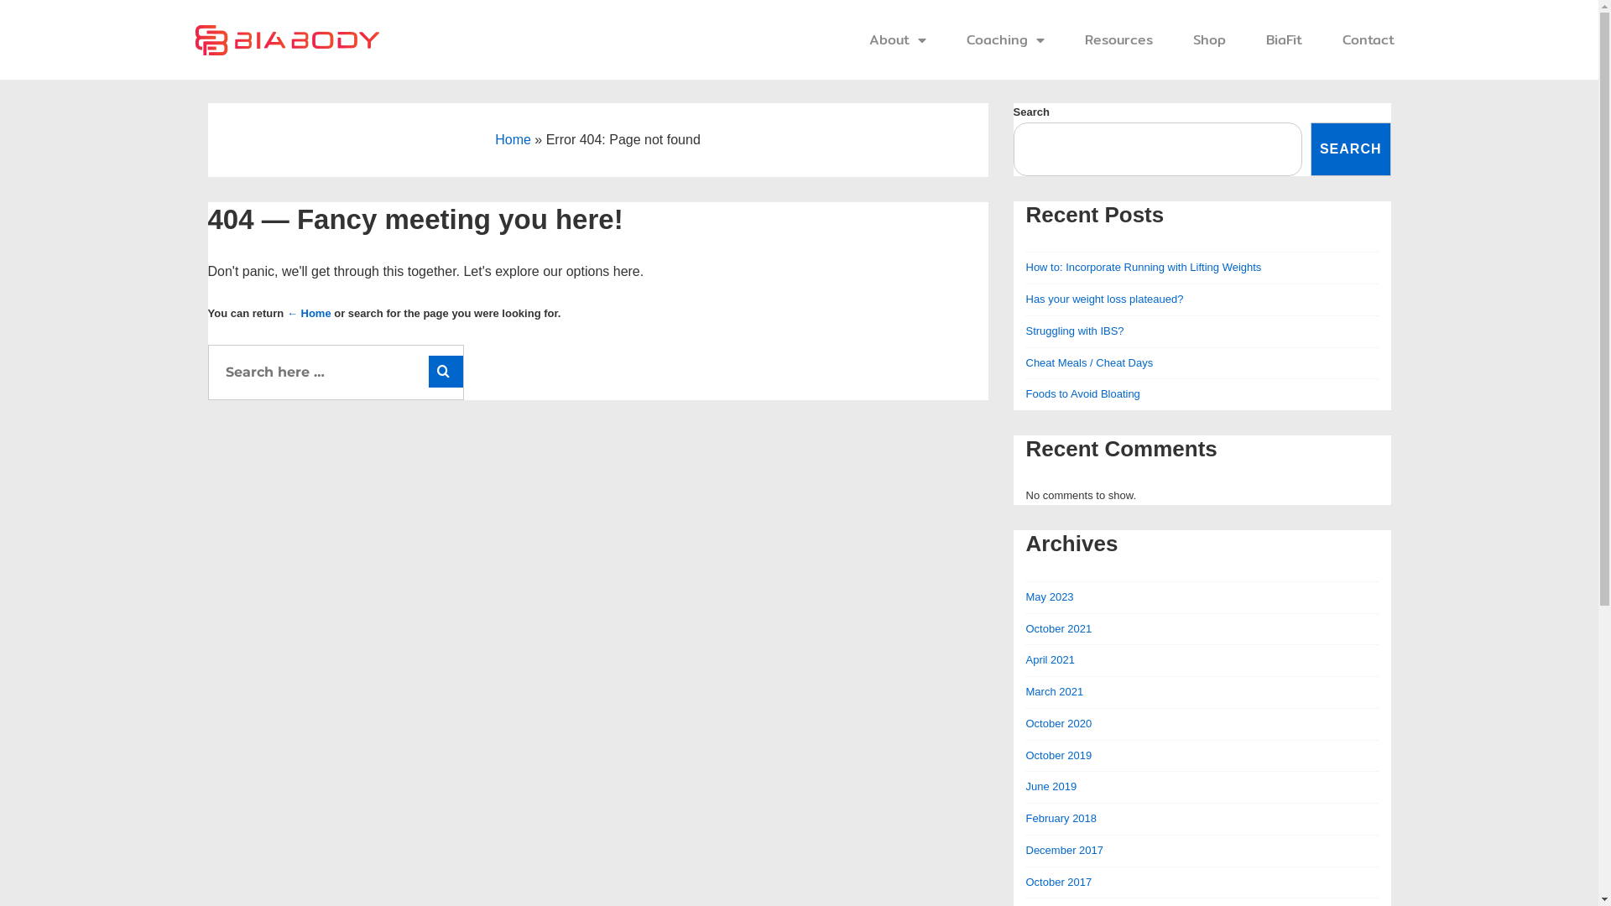 Image resolution: width=1611 pixels, height=906 pixels. What do you see at coordinates (1074, 331) in the screenshot?
I see `Struggling with IBS?` at bounding box center [1074, 331].